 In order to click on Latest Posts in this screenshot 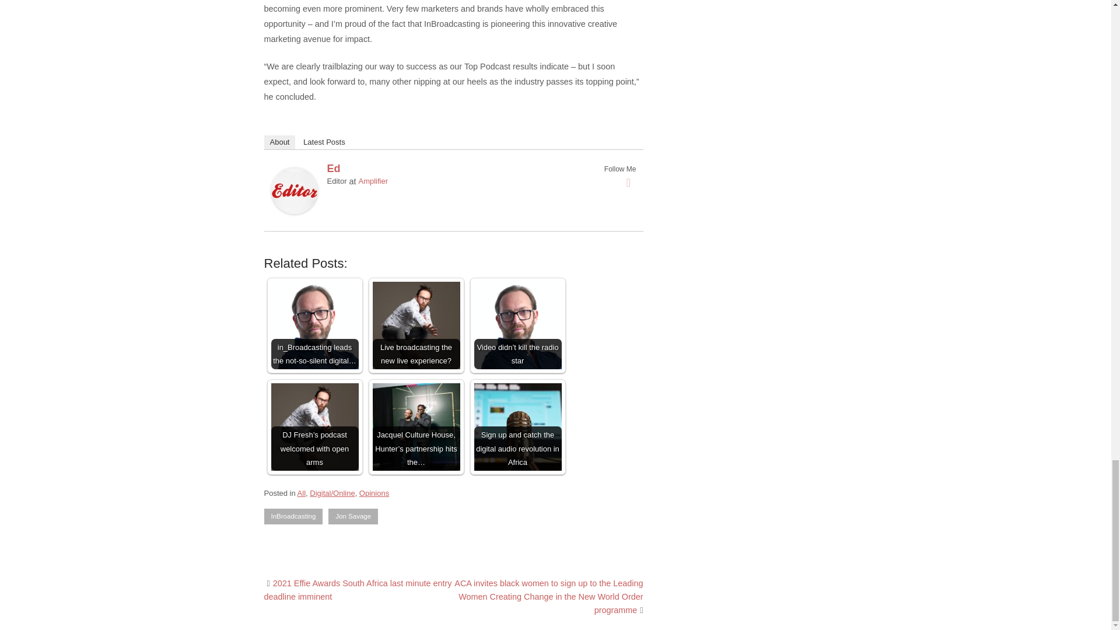, I will do `click(324, 142)`.